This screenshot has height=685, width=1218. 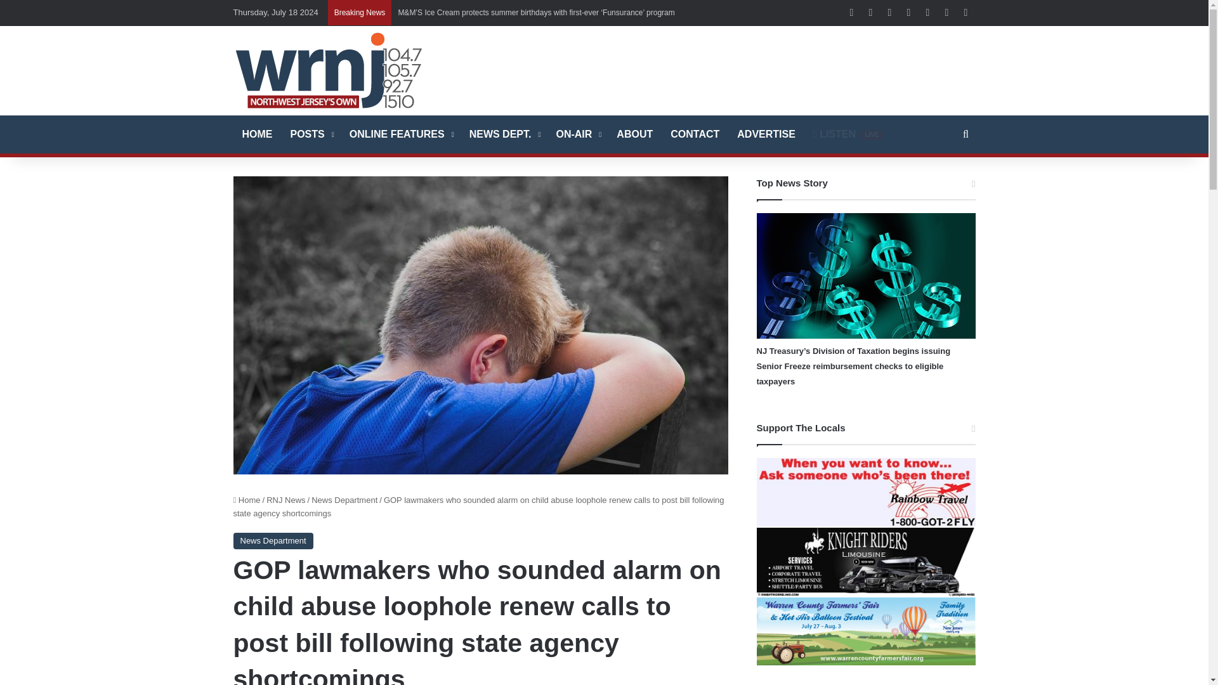 I want to click on ON-AIR, so click(x=577, y=134).